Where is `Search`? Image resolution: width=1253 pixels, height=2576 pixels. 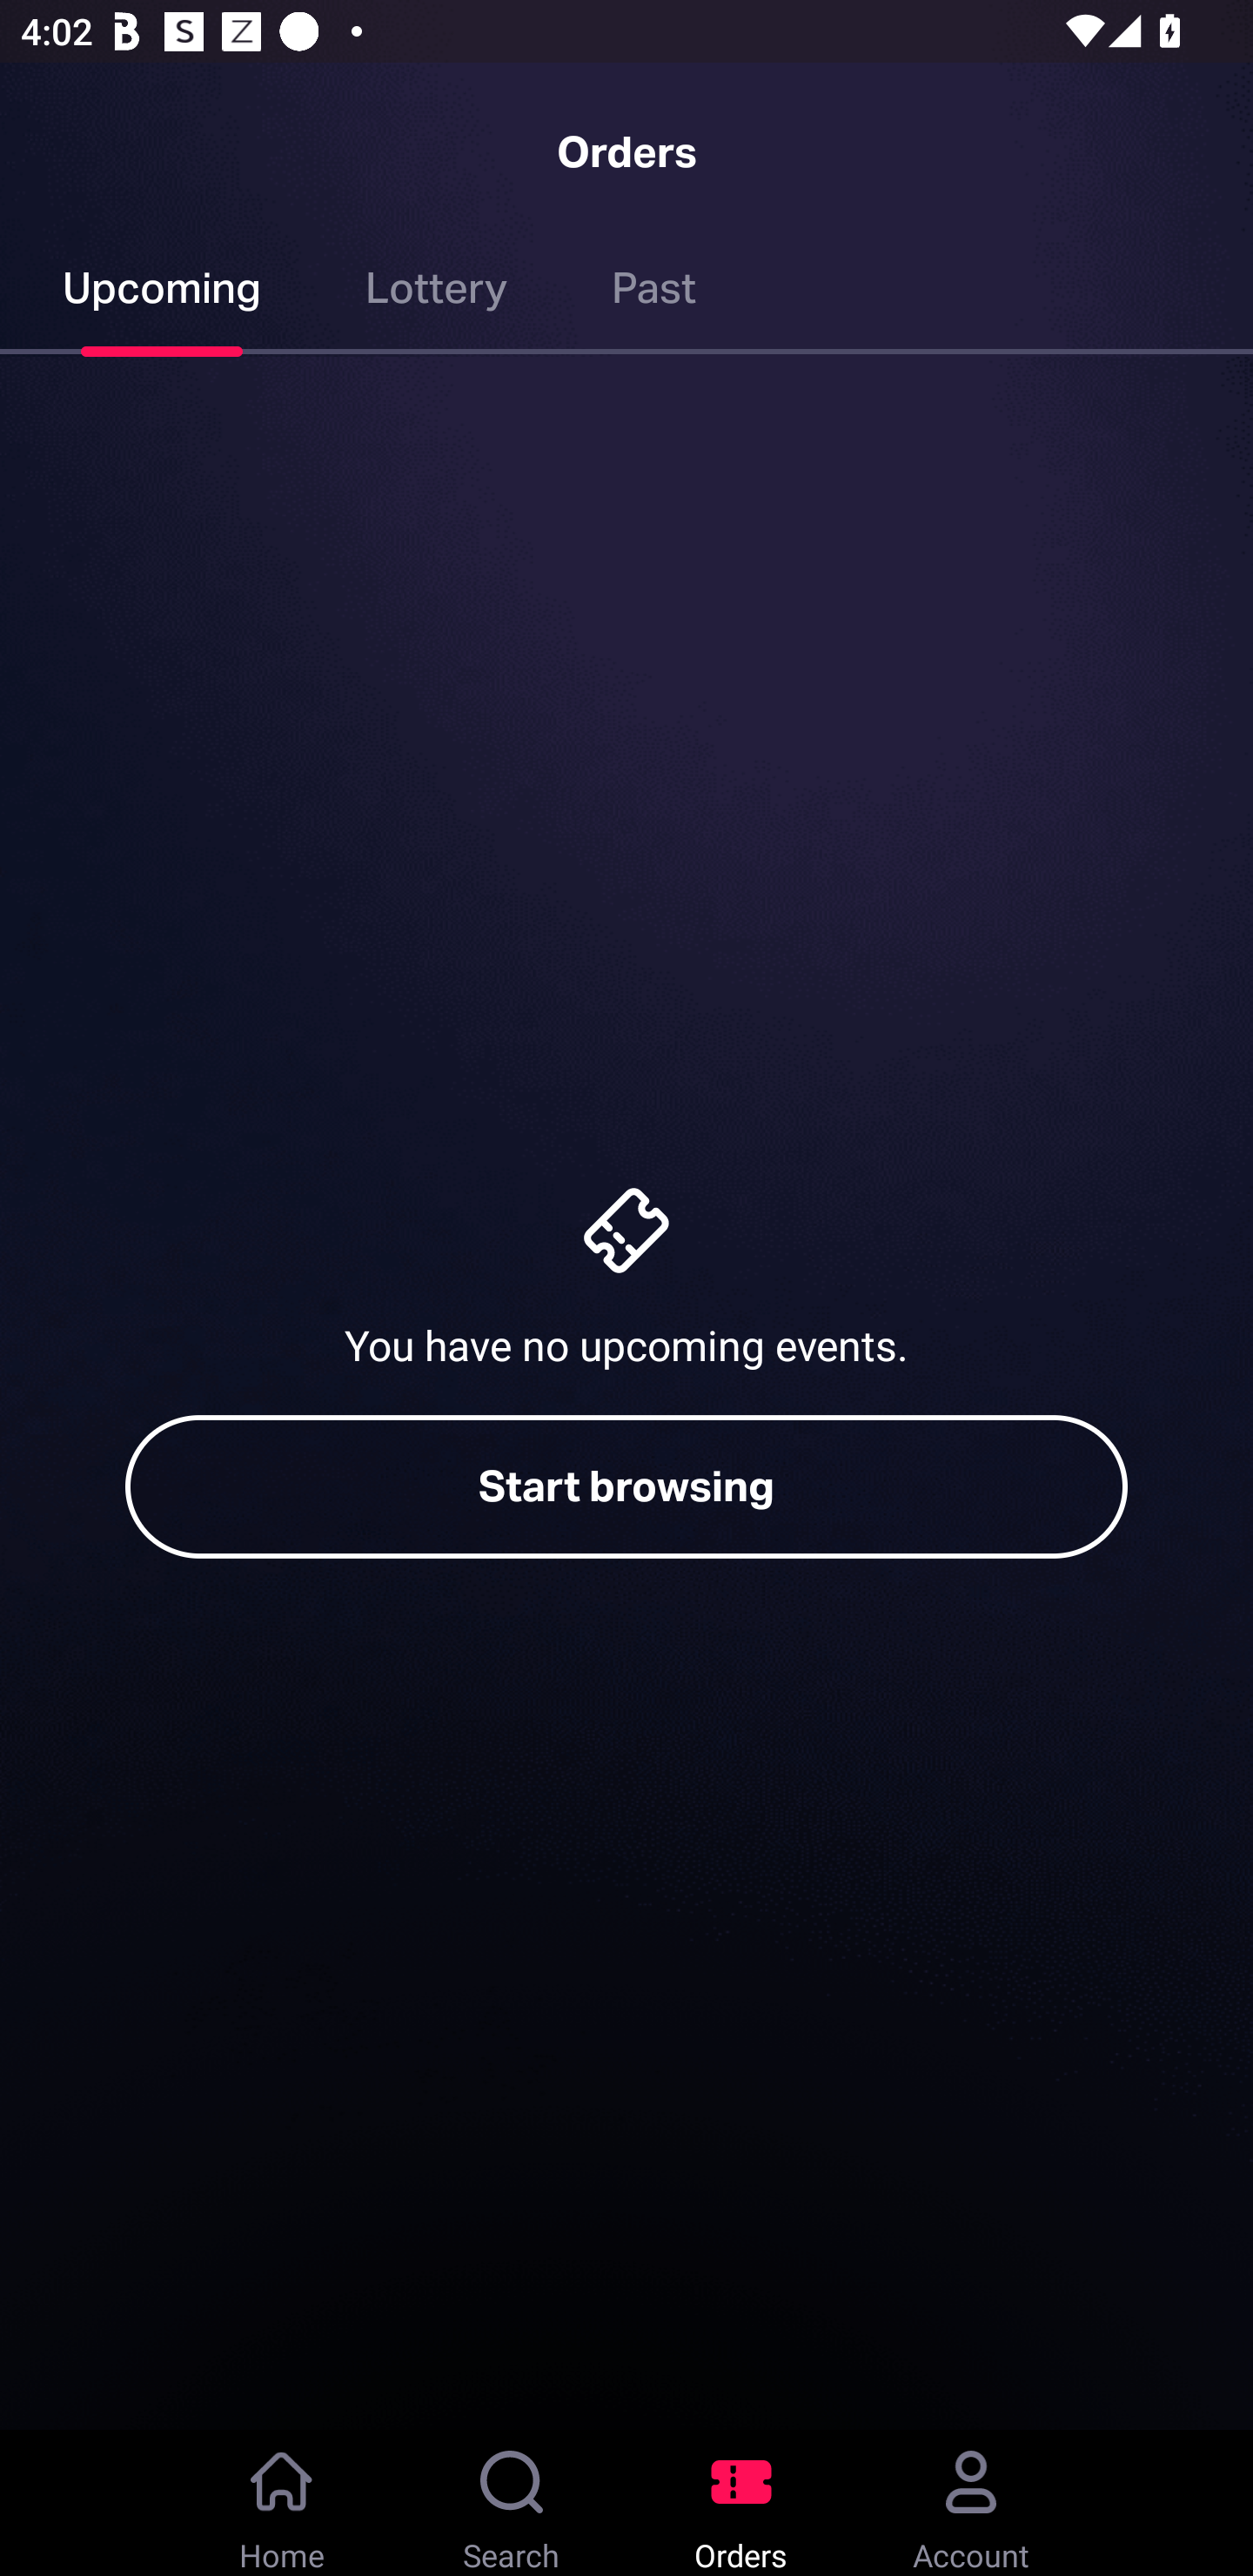 Search is located at coordinates (512, 2503).